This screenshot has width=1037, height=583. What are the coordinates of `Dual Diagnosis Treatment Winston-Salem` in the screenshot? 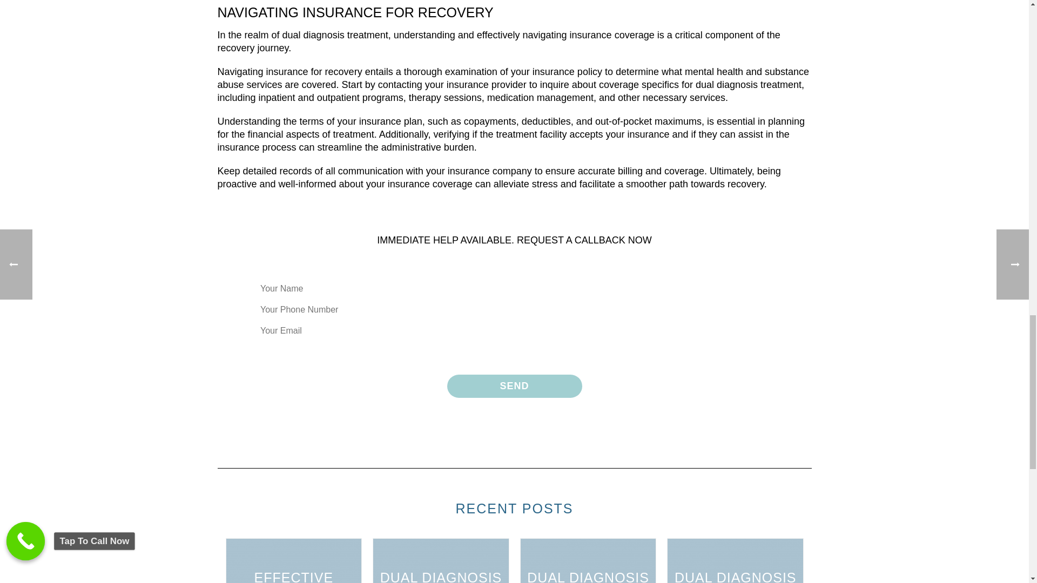 It's located at (735, 560).